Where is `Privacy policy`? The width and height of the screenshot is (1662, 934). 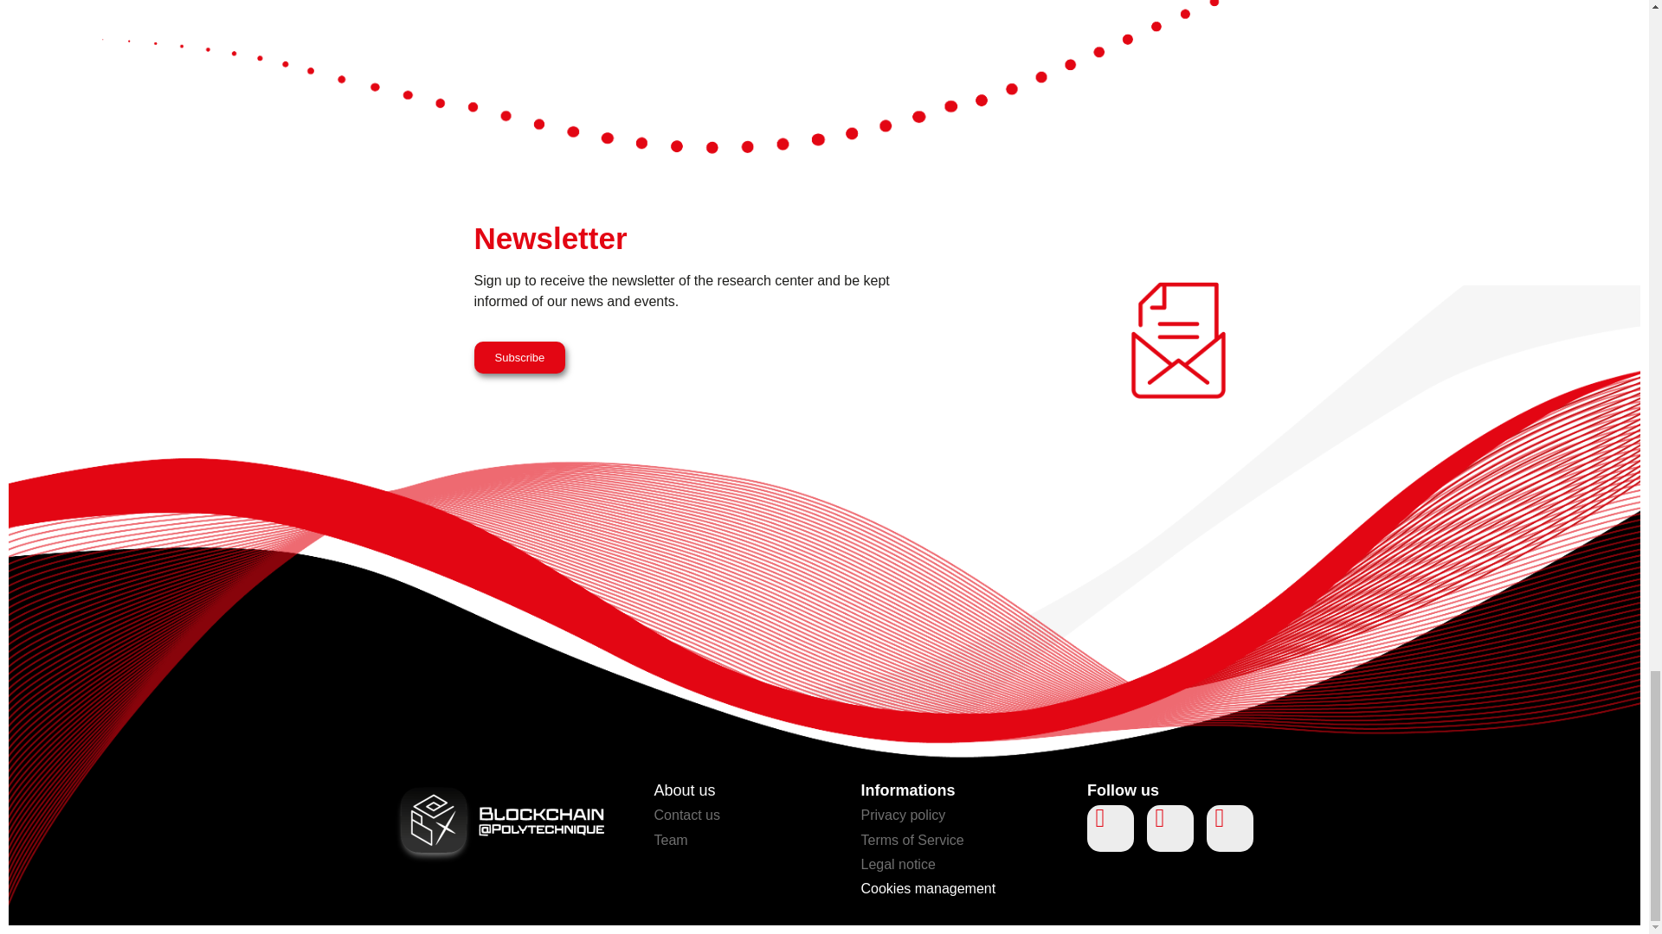 Privacy policy is located at coordinates (903, 815).